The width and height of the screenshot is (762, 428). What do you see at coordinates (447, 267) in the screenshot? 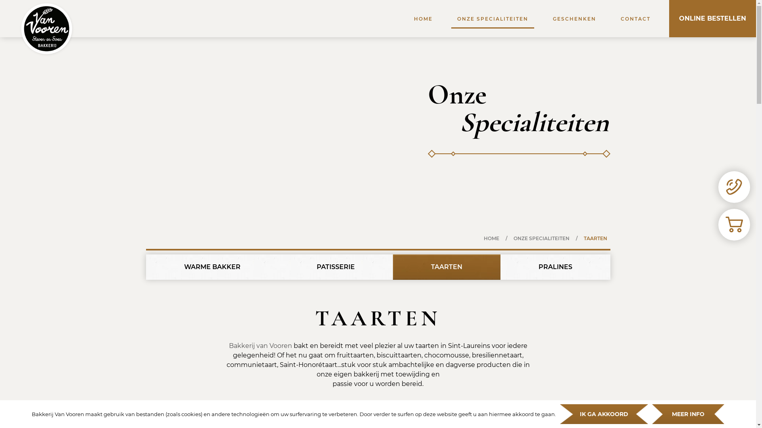
I see `TAARTEN` at bounding box center [447, 267].